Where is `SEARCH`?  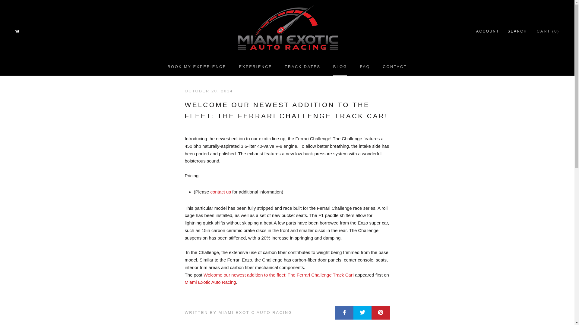
SEARCH is located at coordinates (197, 66).